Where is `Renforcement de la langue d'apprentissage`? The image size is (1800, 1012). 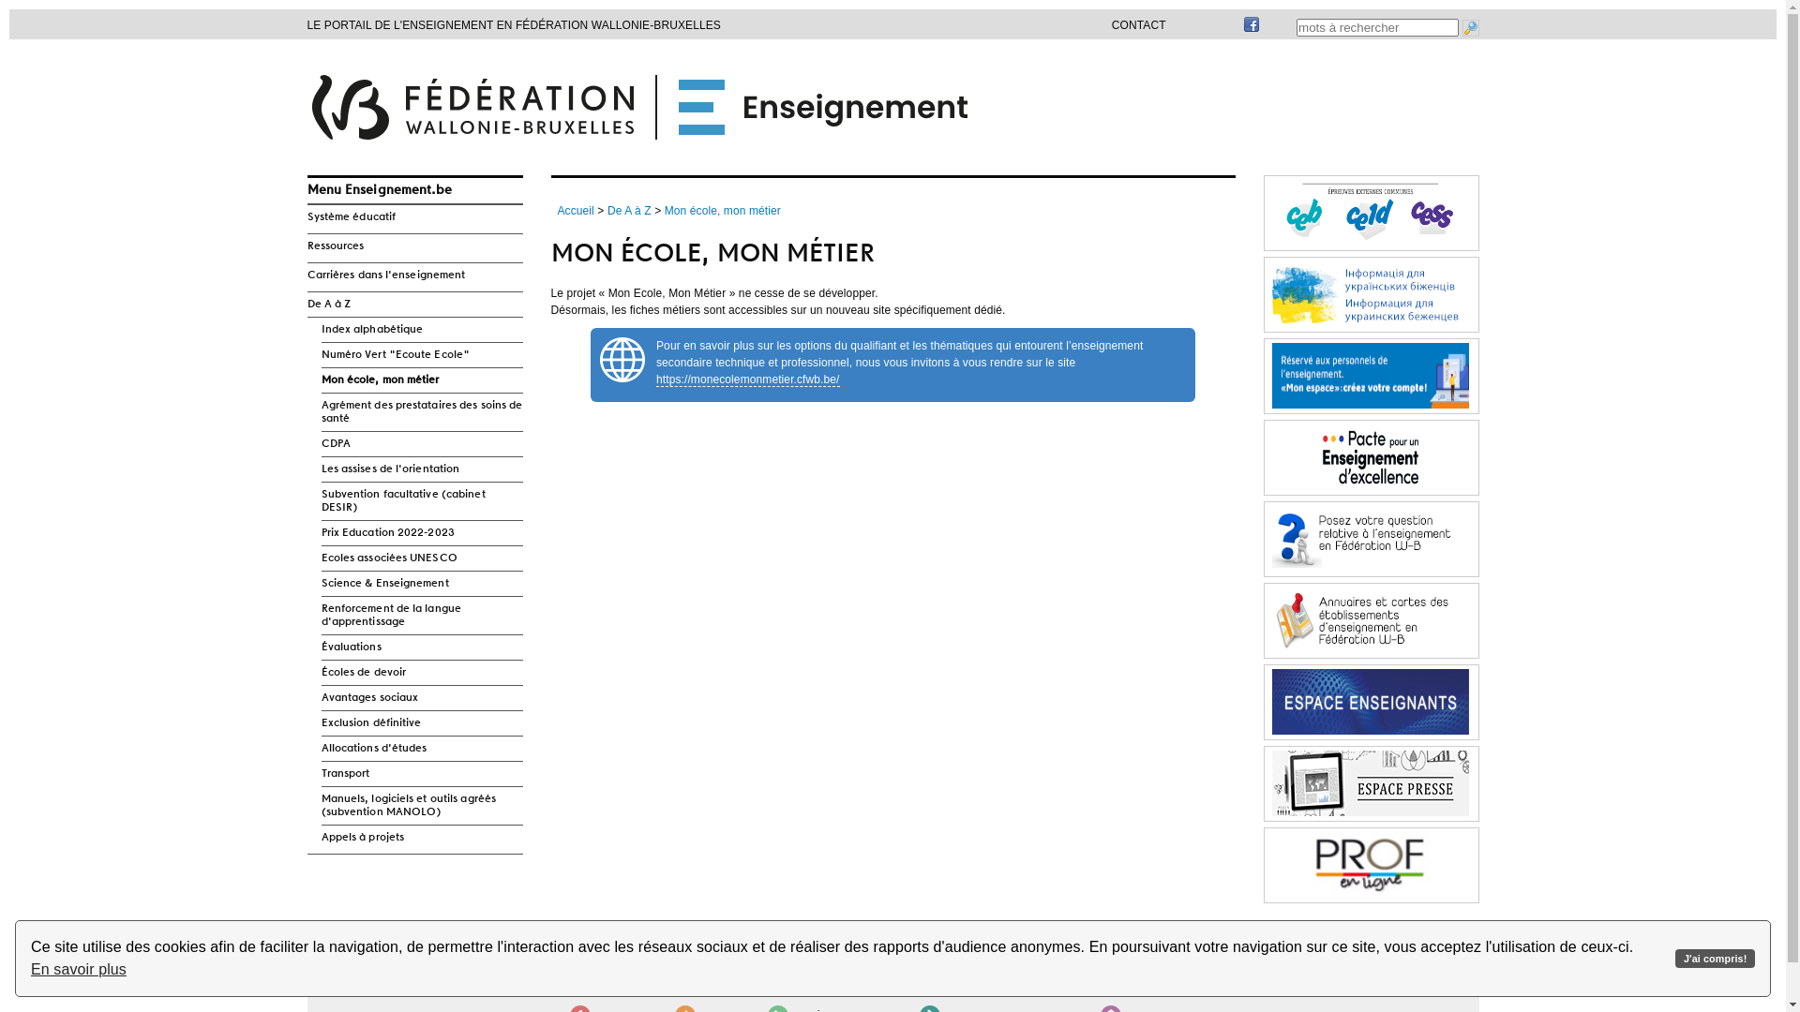
Renforcement de la langue d'apprentissage is located at coordinates (422, 616).